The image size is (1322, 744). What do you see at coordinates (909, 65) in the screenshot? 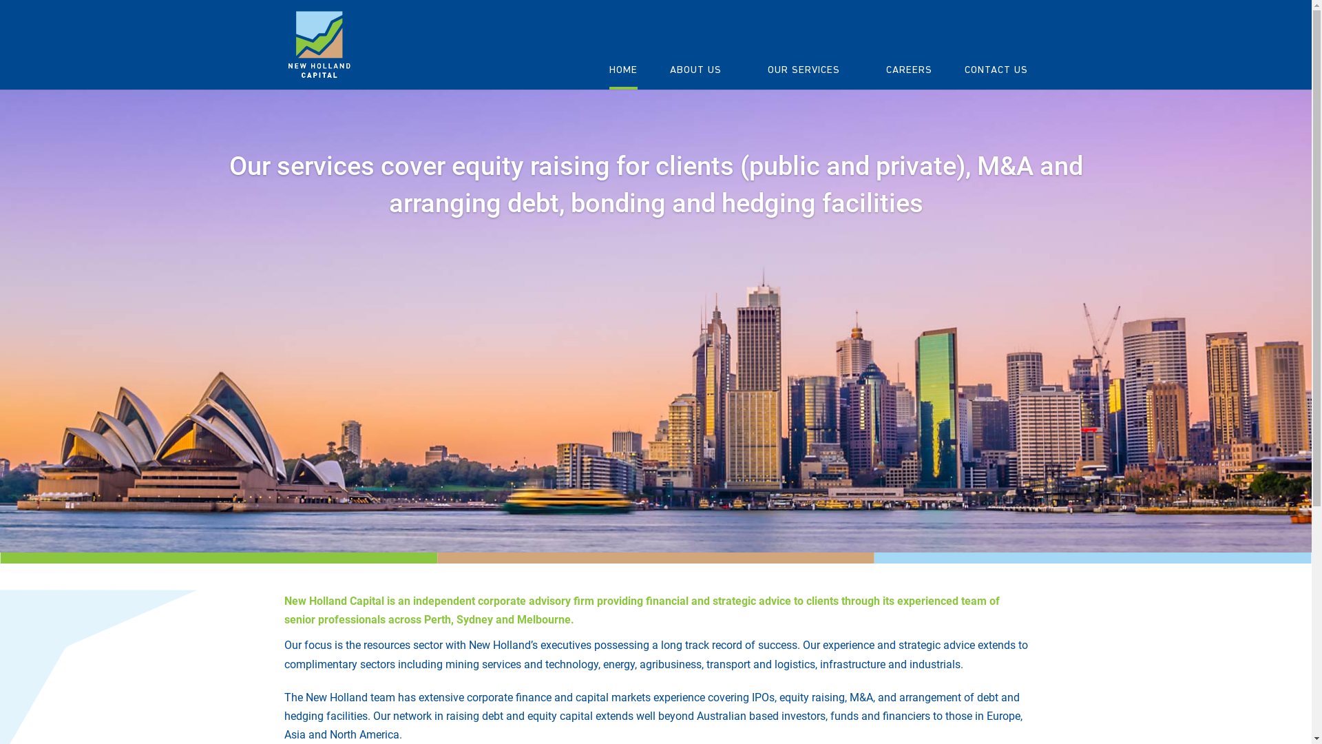
I see `CAREERS` at bounding box center [909, 65].